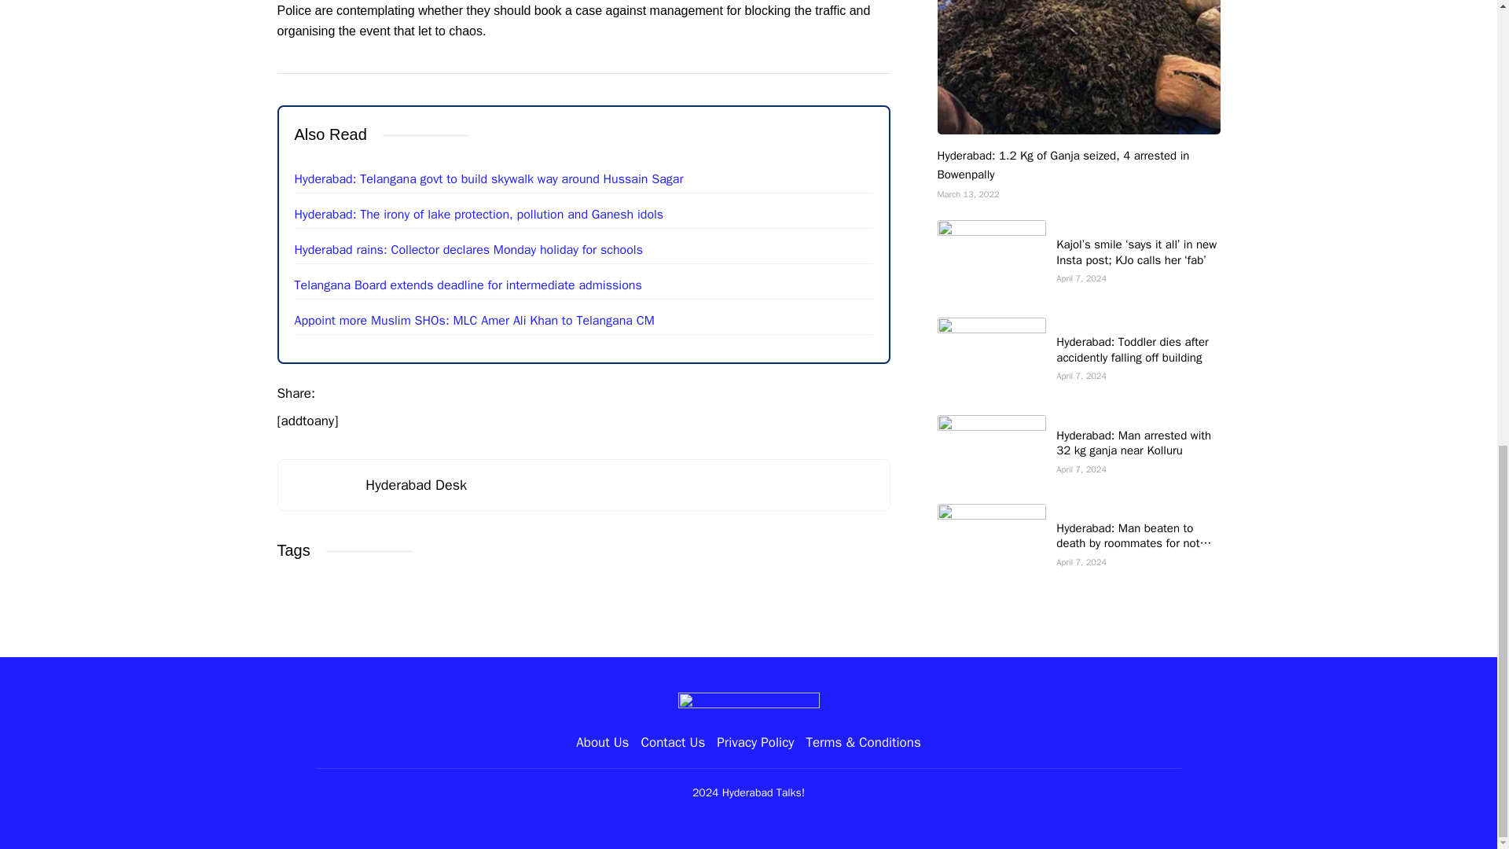 This screenshot has height=849, width=1509. What do you see at coordinates (415, 484) in the screenshot?
I see `Hyderabad Desk` at bounding box center [415, 484].